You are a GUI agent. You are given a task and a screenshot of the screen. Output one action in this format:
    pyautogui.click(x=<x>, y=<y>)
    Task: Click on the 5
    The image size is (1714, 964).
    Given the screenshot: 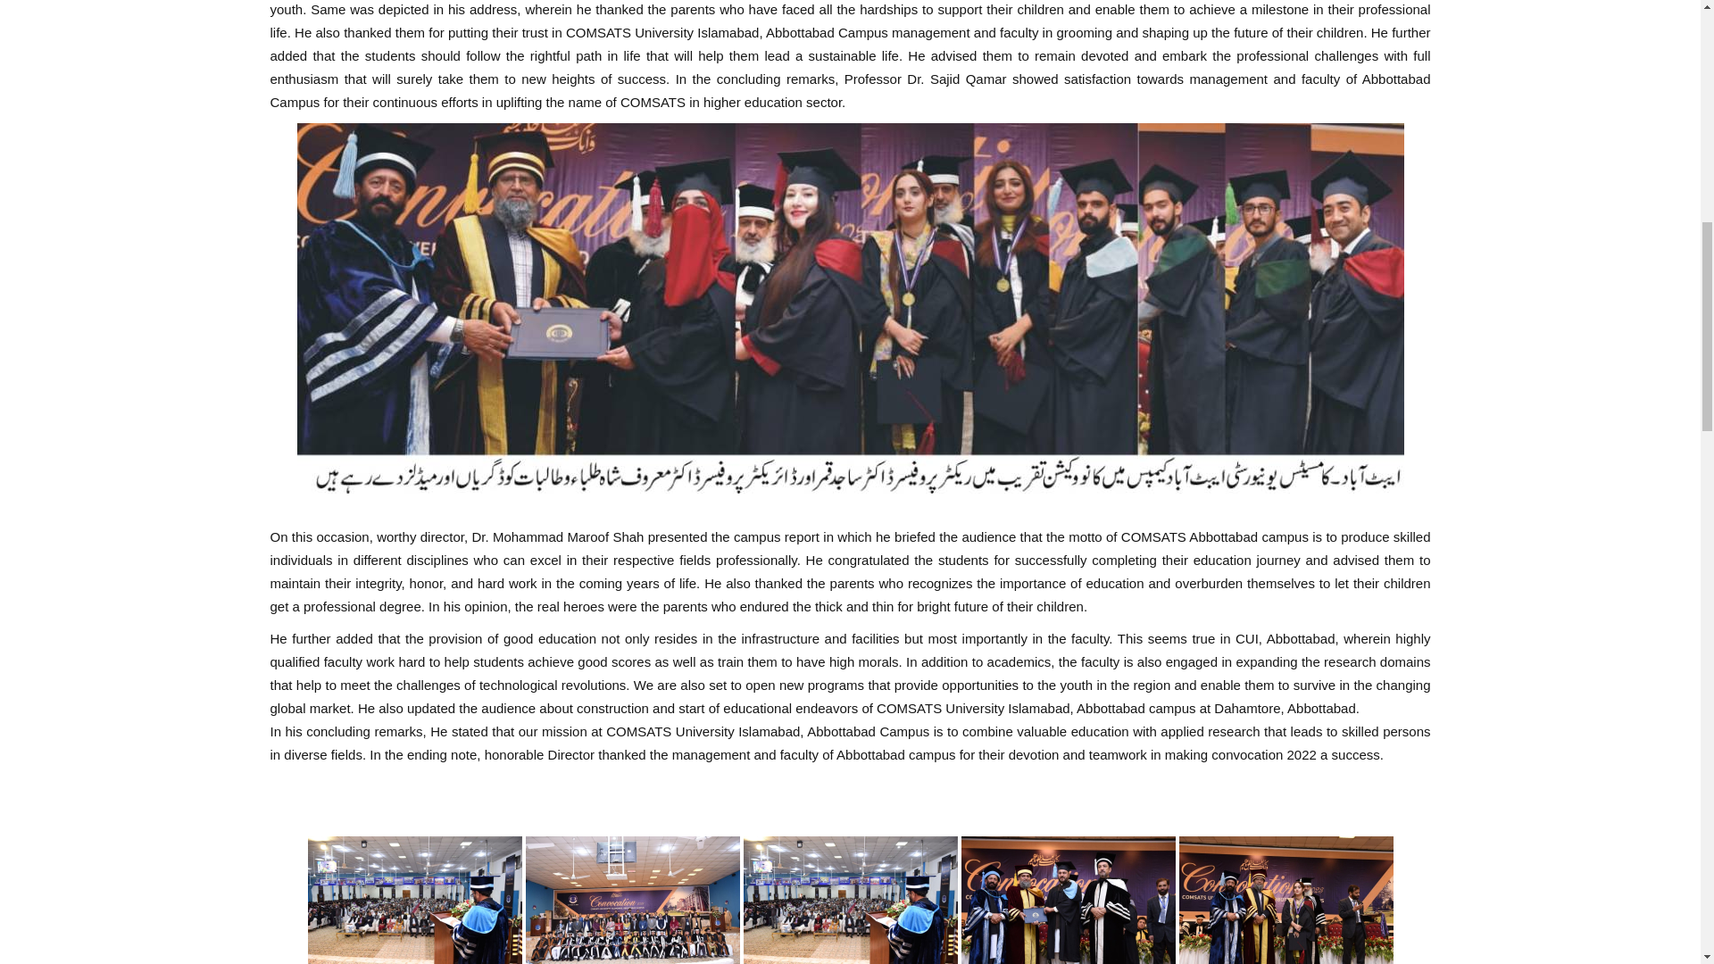 What is the action you would take?
    pyautogui.click(x=413, y=900)
    